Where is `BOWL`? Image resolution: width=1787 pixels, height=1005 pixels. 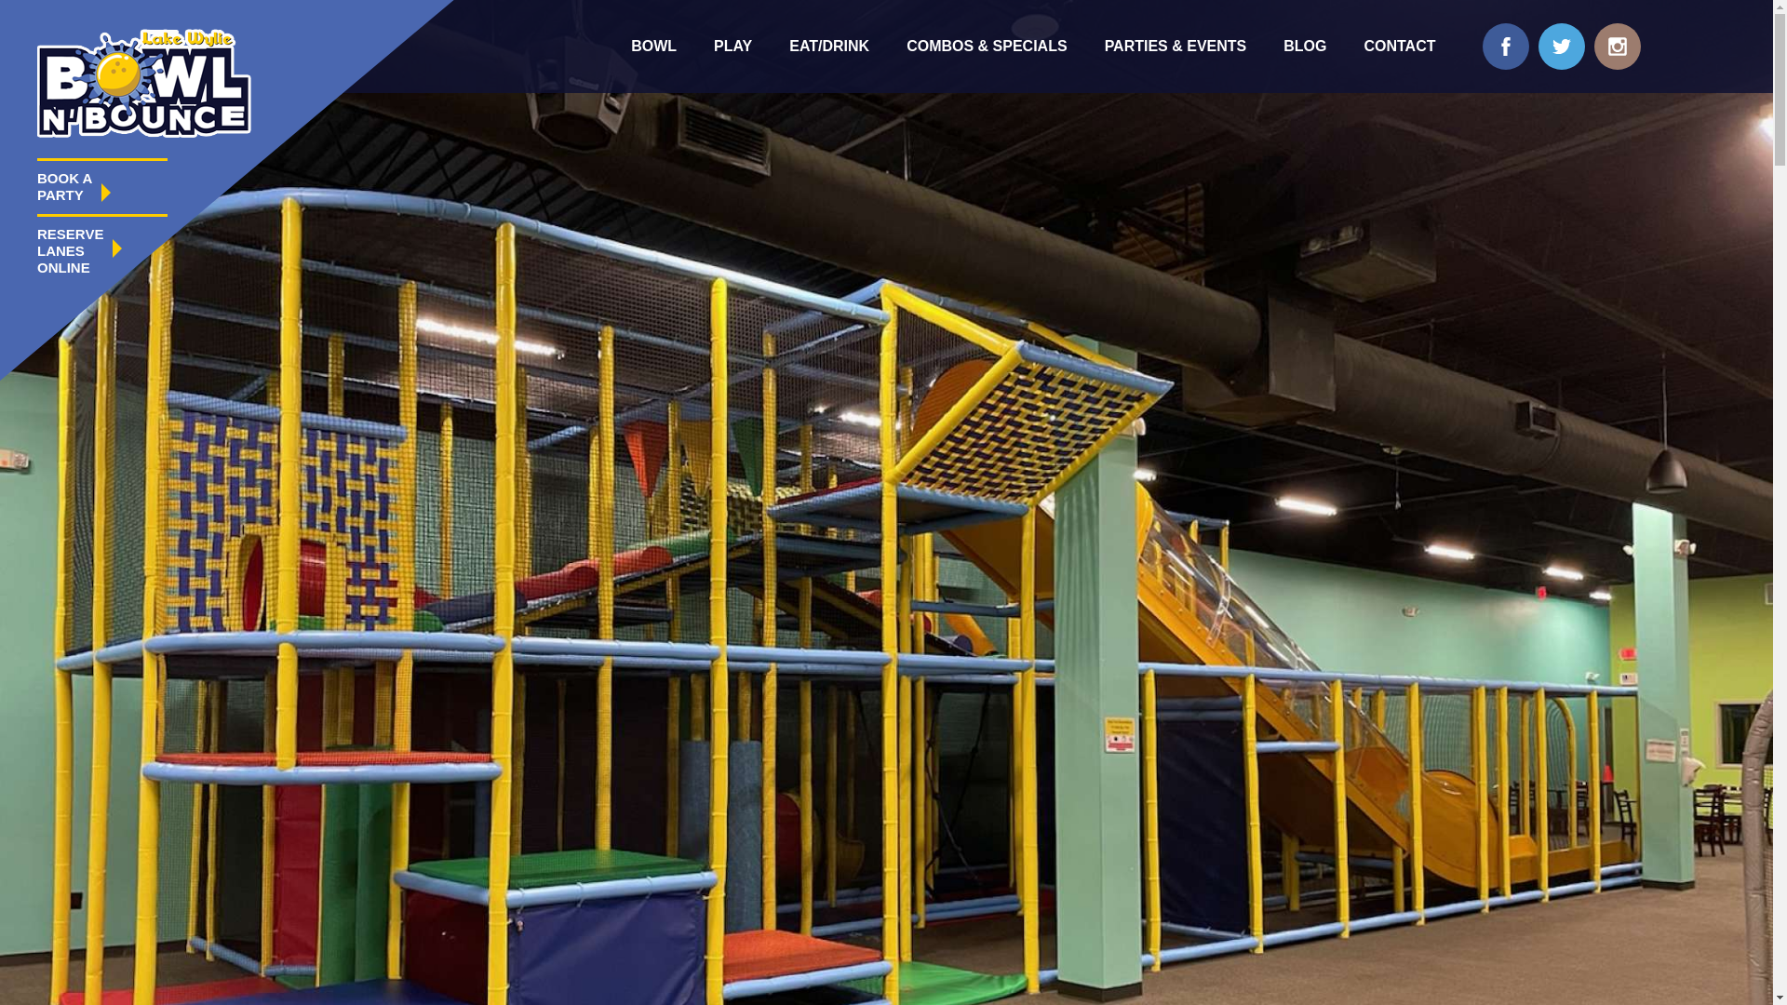 BOWL is located at coordinates (653, 47).